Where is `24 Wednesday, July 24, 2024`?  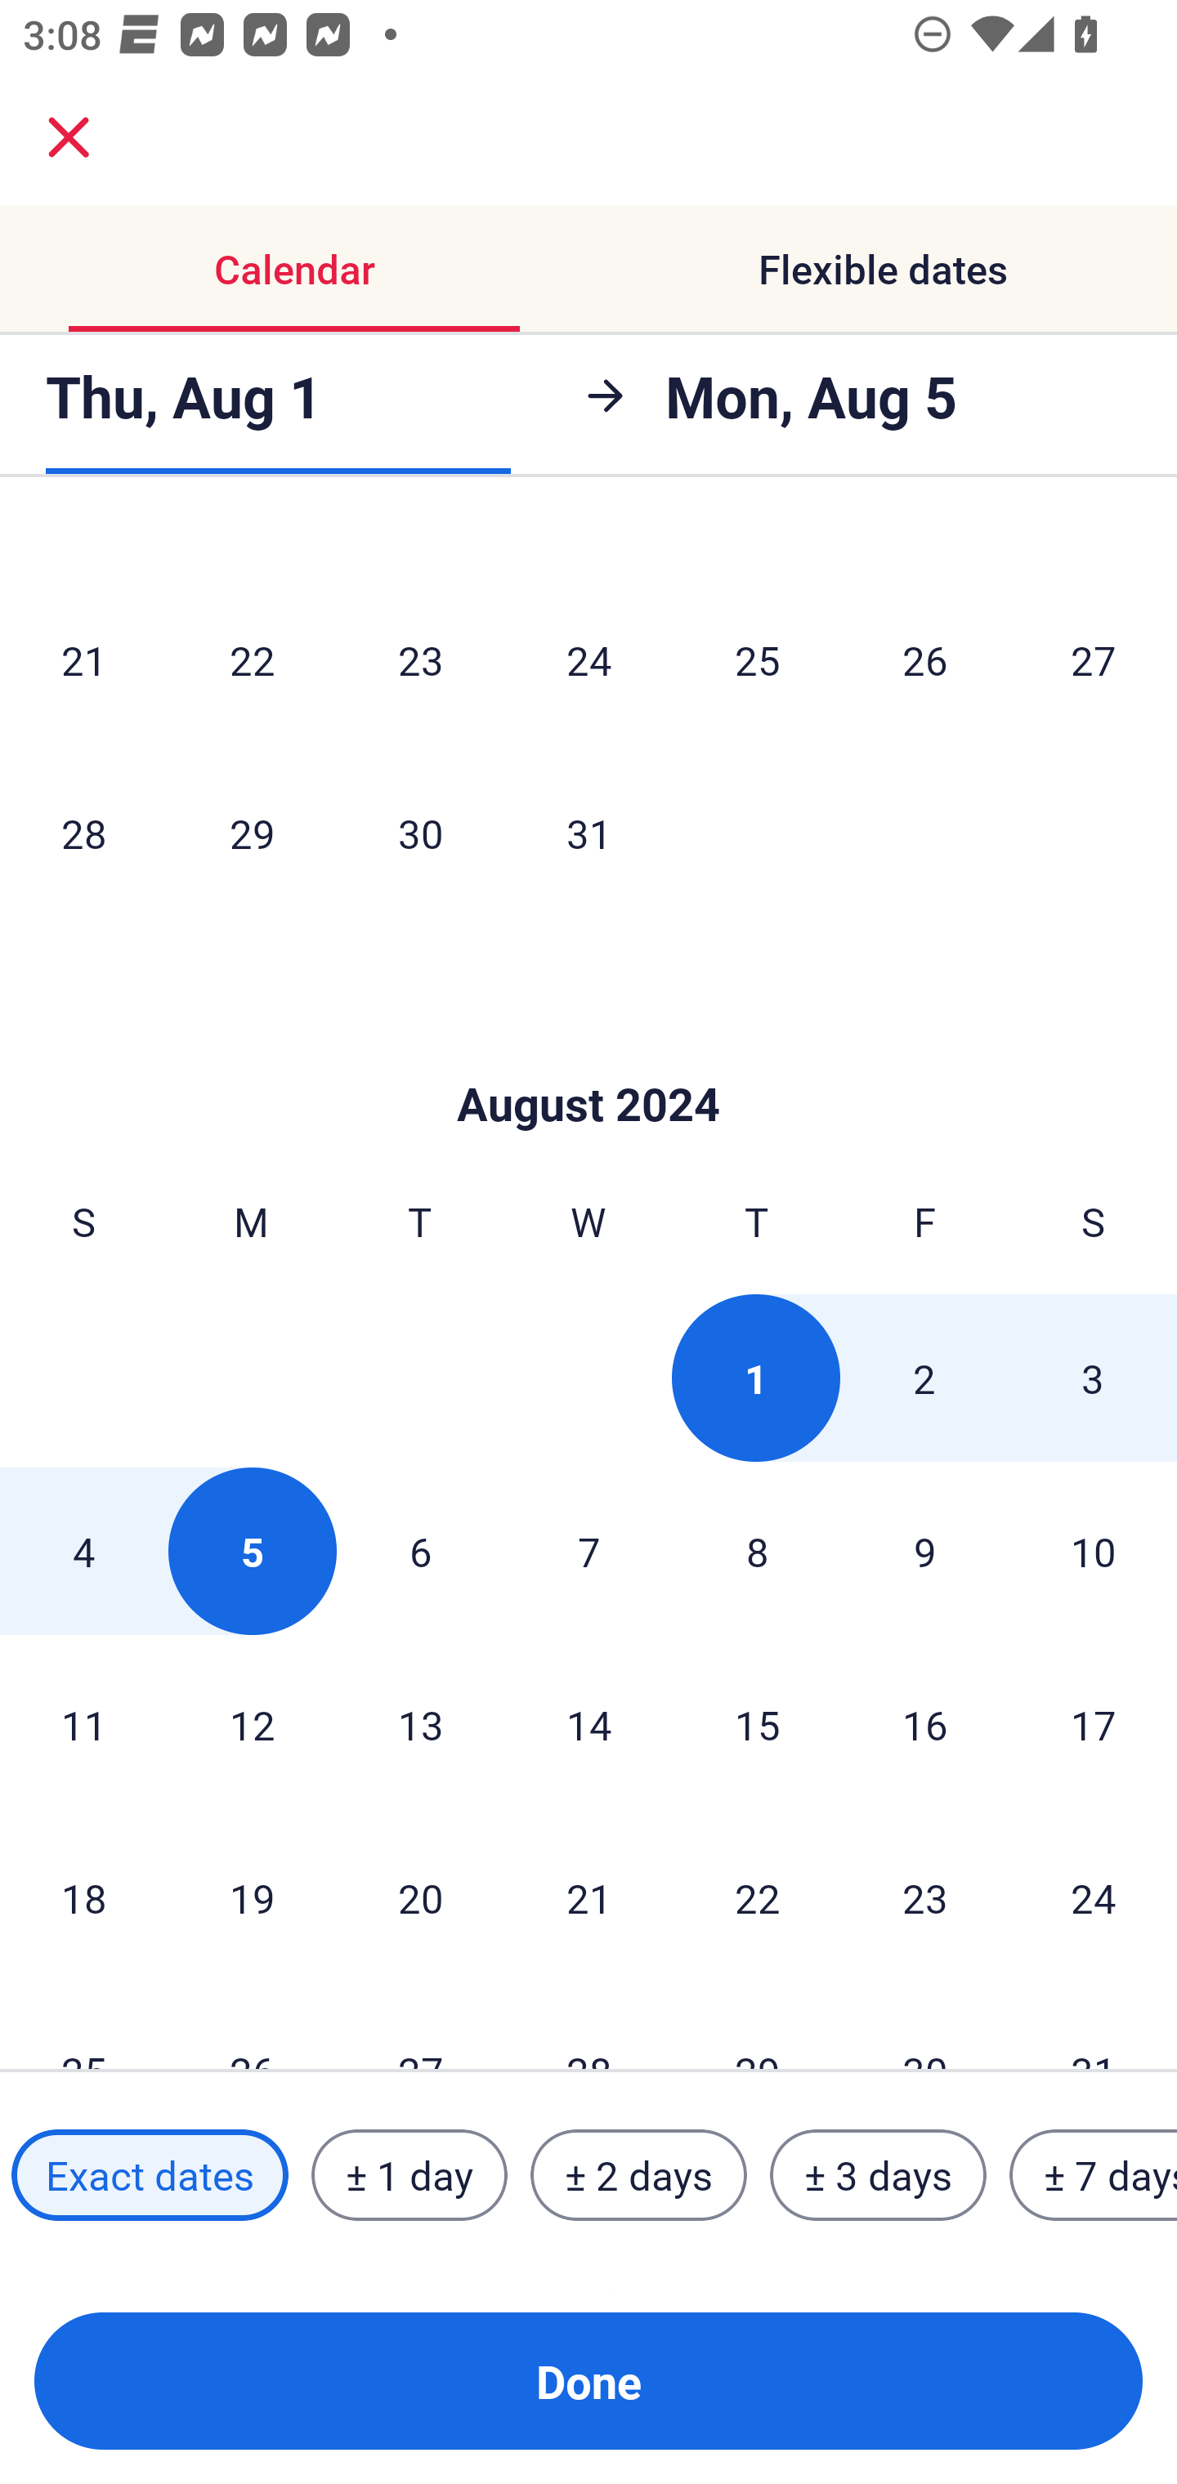 24 Wednesday, July 24, 2024 is located at coordinates (588, 659).